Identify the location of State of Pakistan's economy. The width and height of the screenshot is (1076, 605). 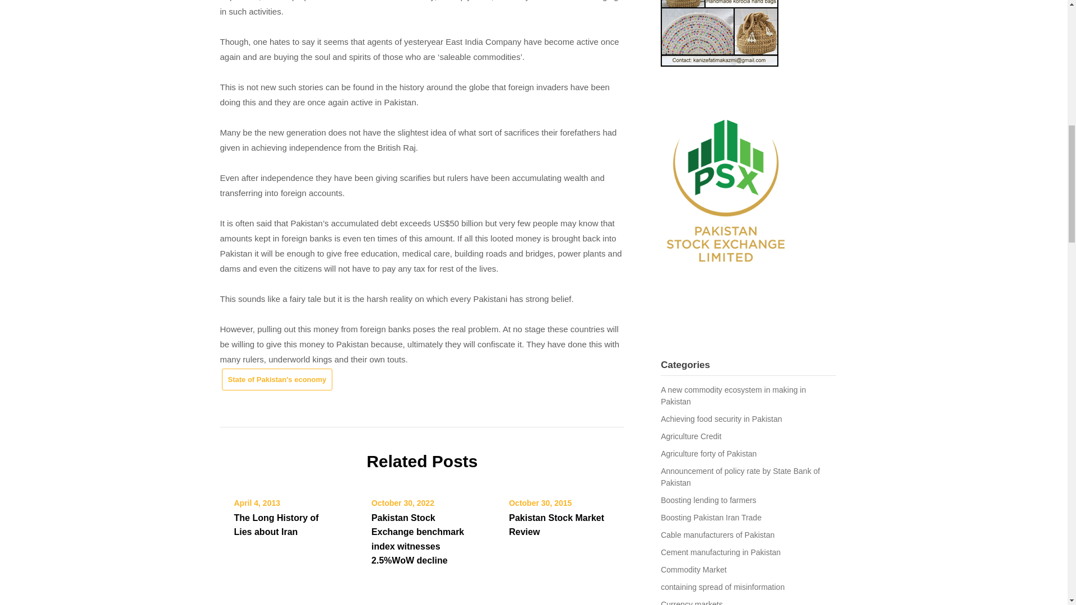
(277, 379).